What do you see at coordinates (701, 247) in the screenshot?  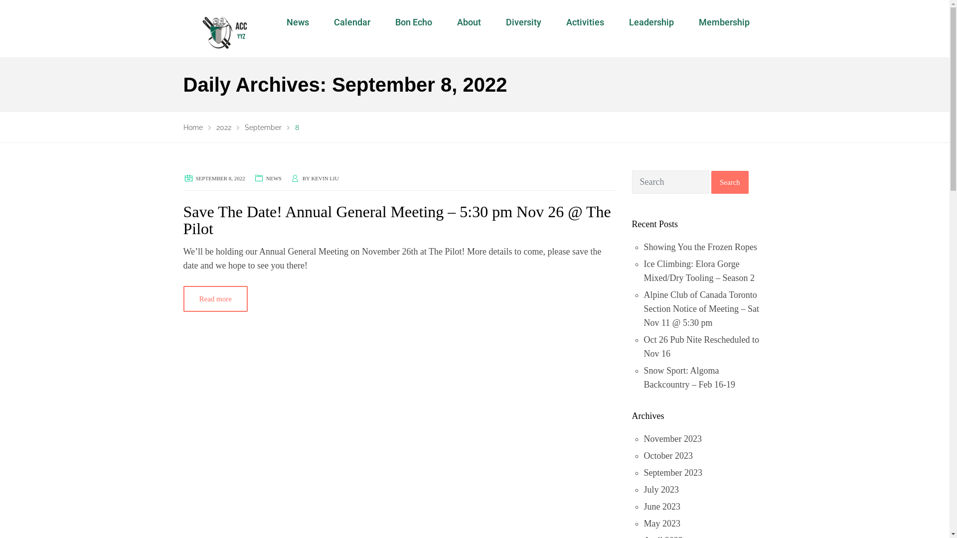 I see `Showing You the Frozen Ropes` at bounding box center [701, 247].